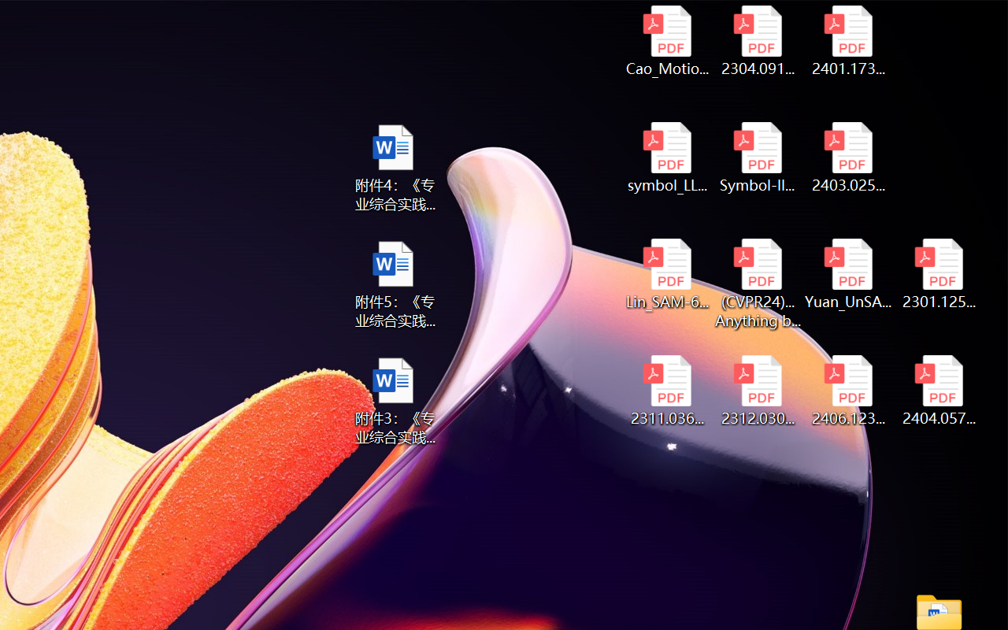 The width and height of the screenshot is (1008, 630). Describe the element at coordinates (849, 157) in the screenshot. I see `2403.02502v1.pdf` at that location.